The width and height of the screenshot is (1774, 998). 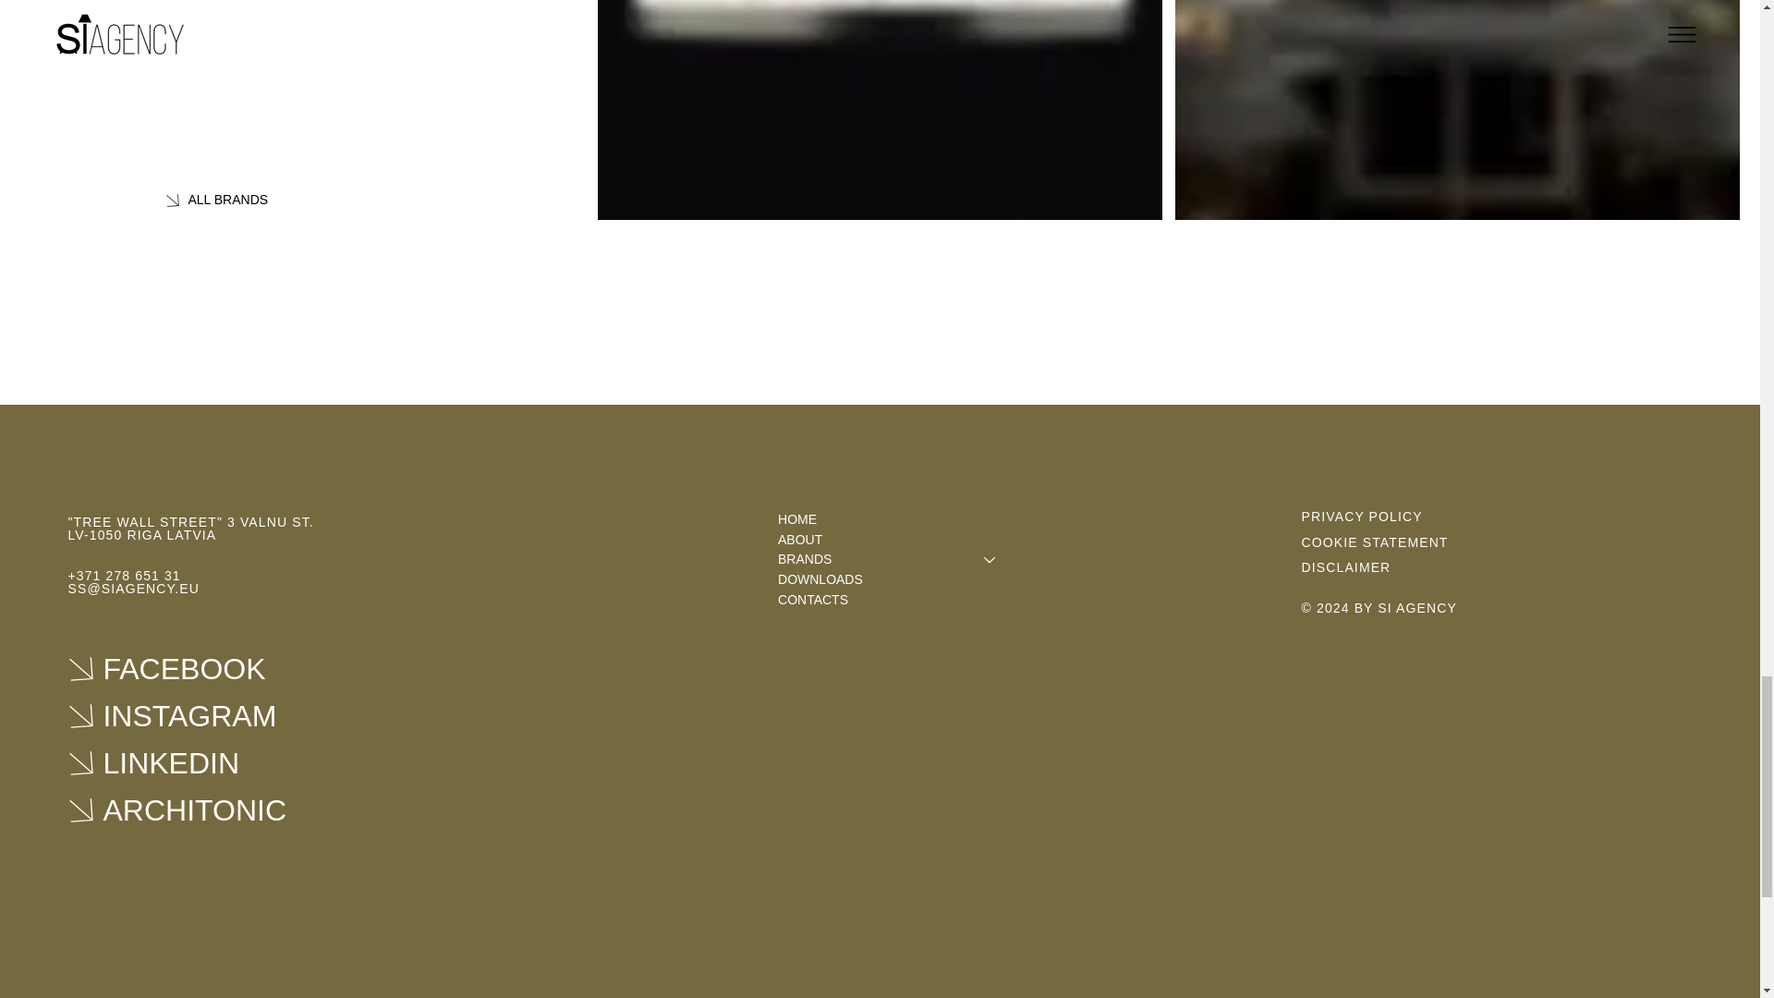 What do you see at coordinates (203, 809) in the screenshot?
I see `ARCHITONIC` at bounding box center [203, 809].